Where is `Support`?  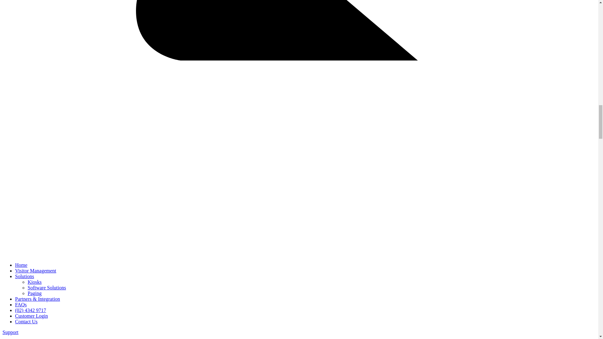
Support is located at coordinates (10, 332).